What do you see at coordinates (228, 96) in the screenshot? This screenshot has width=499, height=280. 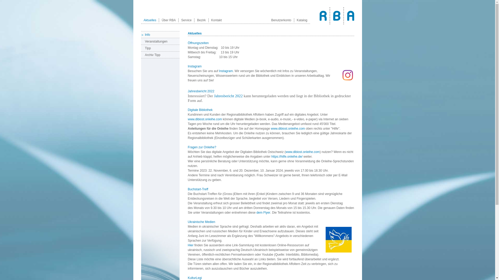 I see `Jahresbericht 2022` at bounding box center [228, 96].